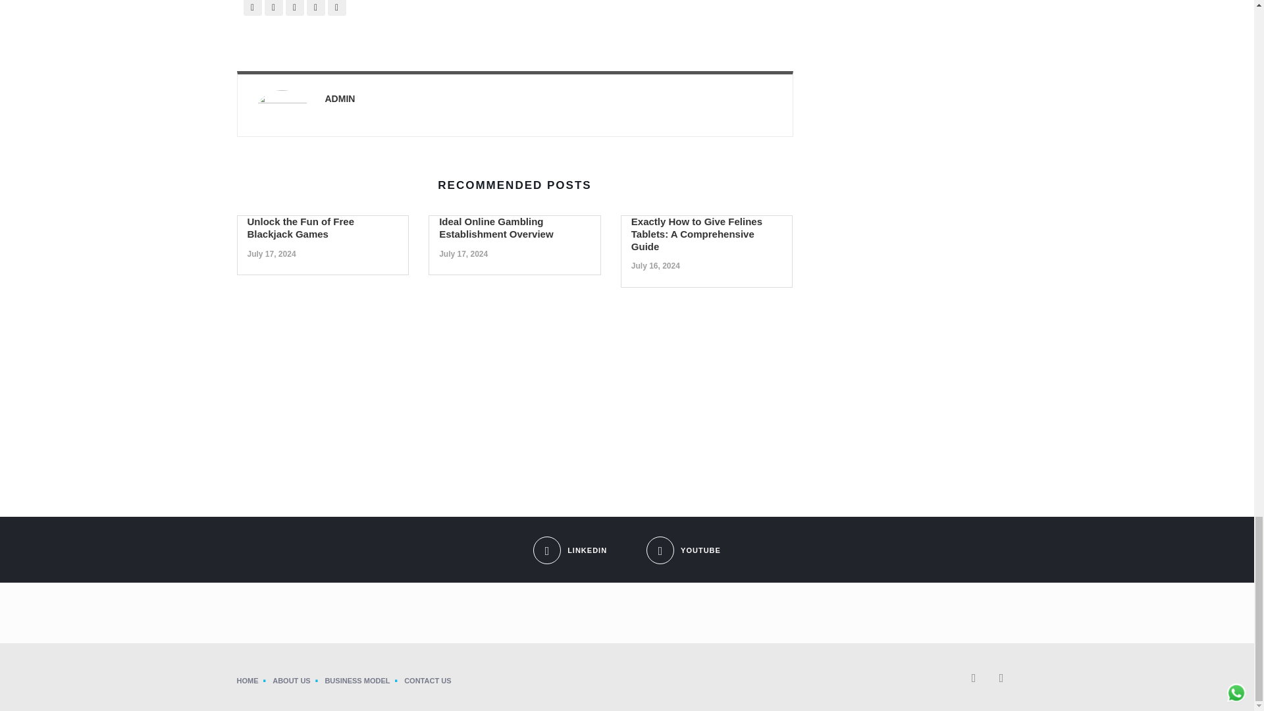 The width and height of the screenshot is (1264, 711). I want to click on LINKEDIN, so click(570, 539).